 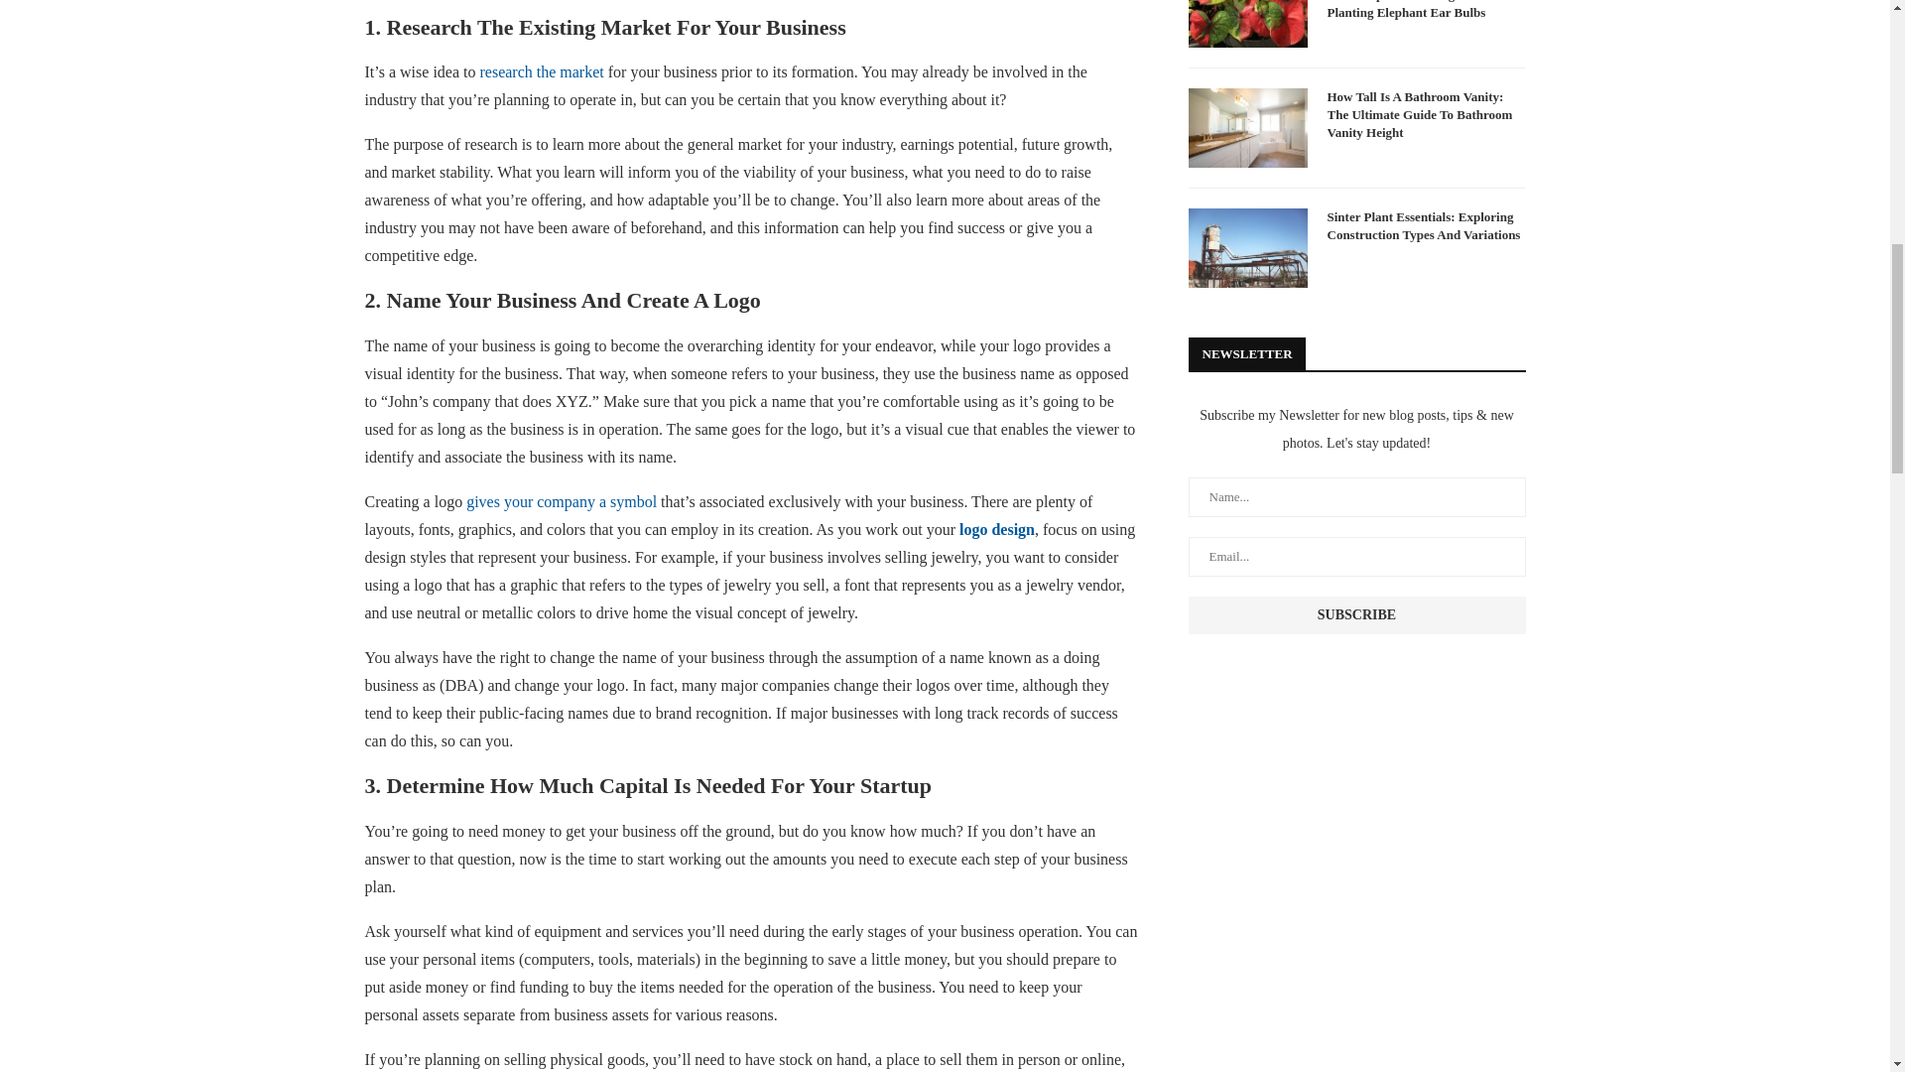 What do you see at coordinates (542, 71) in the screenshot?
I see `research the market` at bounding box center [542, 71].